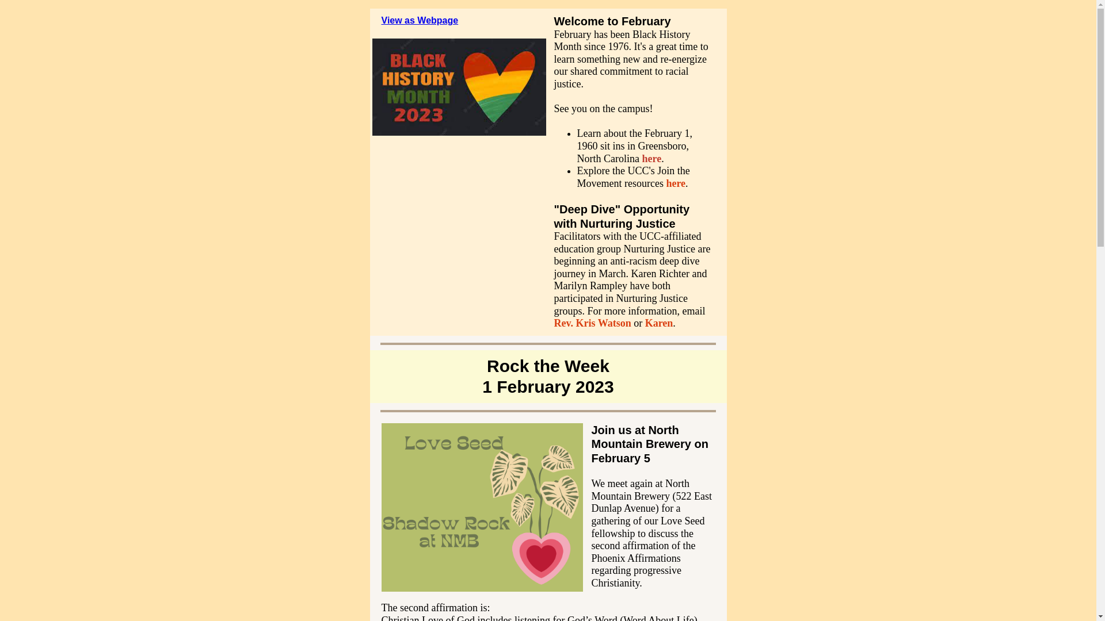 The height and width of the screenshot is (621, 1105). Describe the element at coordinates (592, 323) in the screenshot. I see `Rev. Kris Watson` at that location.